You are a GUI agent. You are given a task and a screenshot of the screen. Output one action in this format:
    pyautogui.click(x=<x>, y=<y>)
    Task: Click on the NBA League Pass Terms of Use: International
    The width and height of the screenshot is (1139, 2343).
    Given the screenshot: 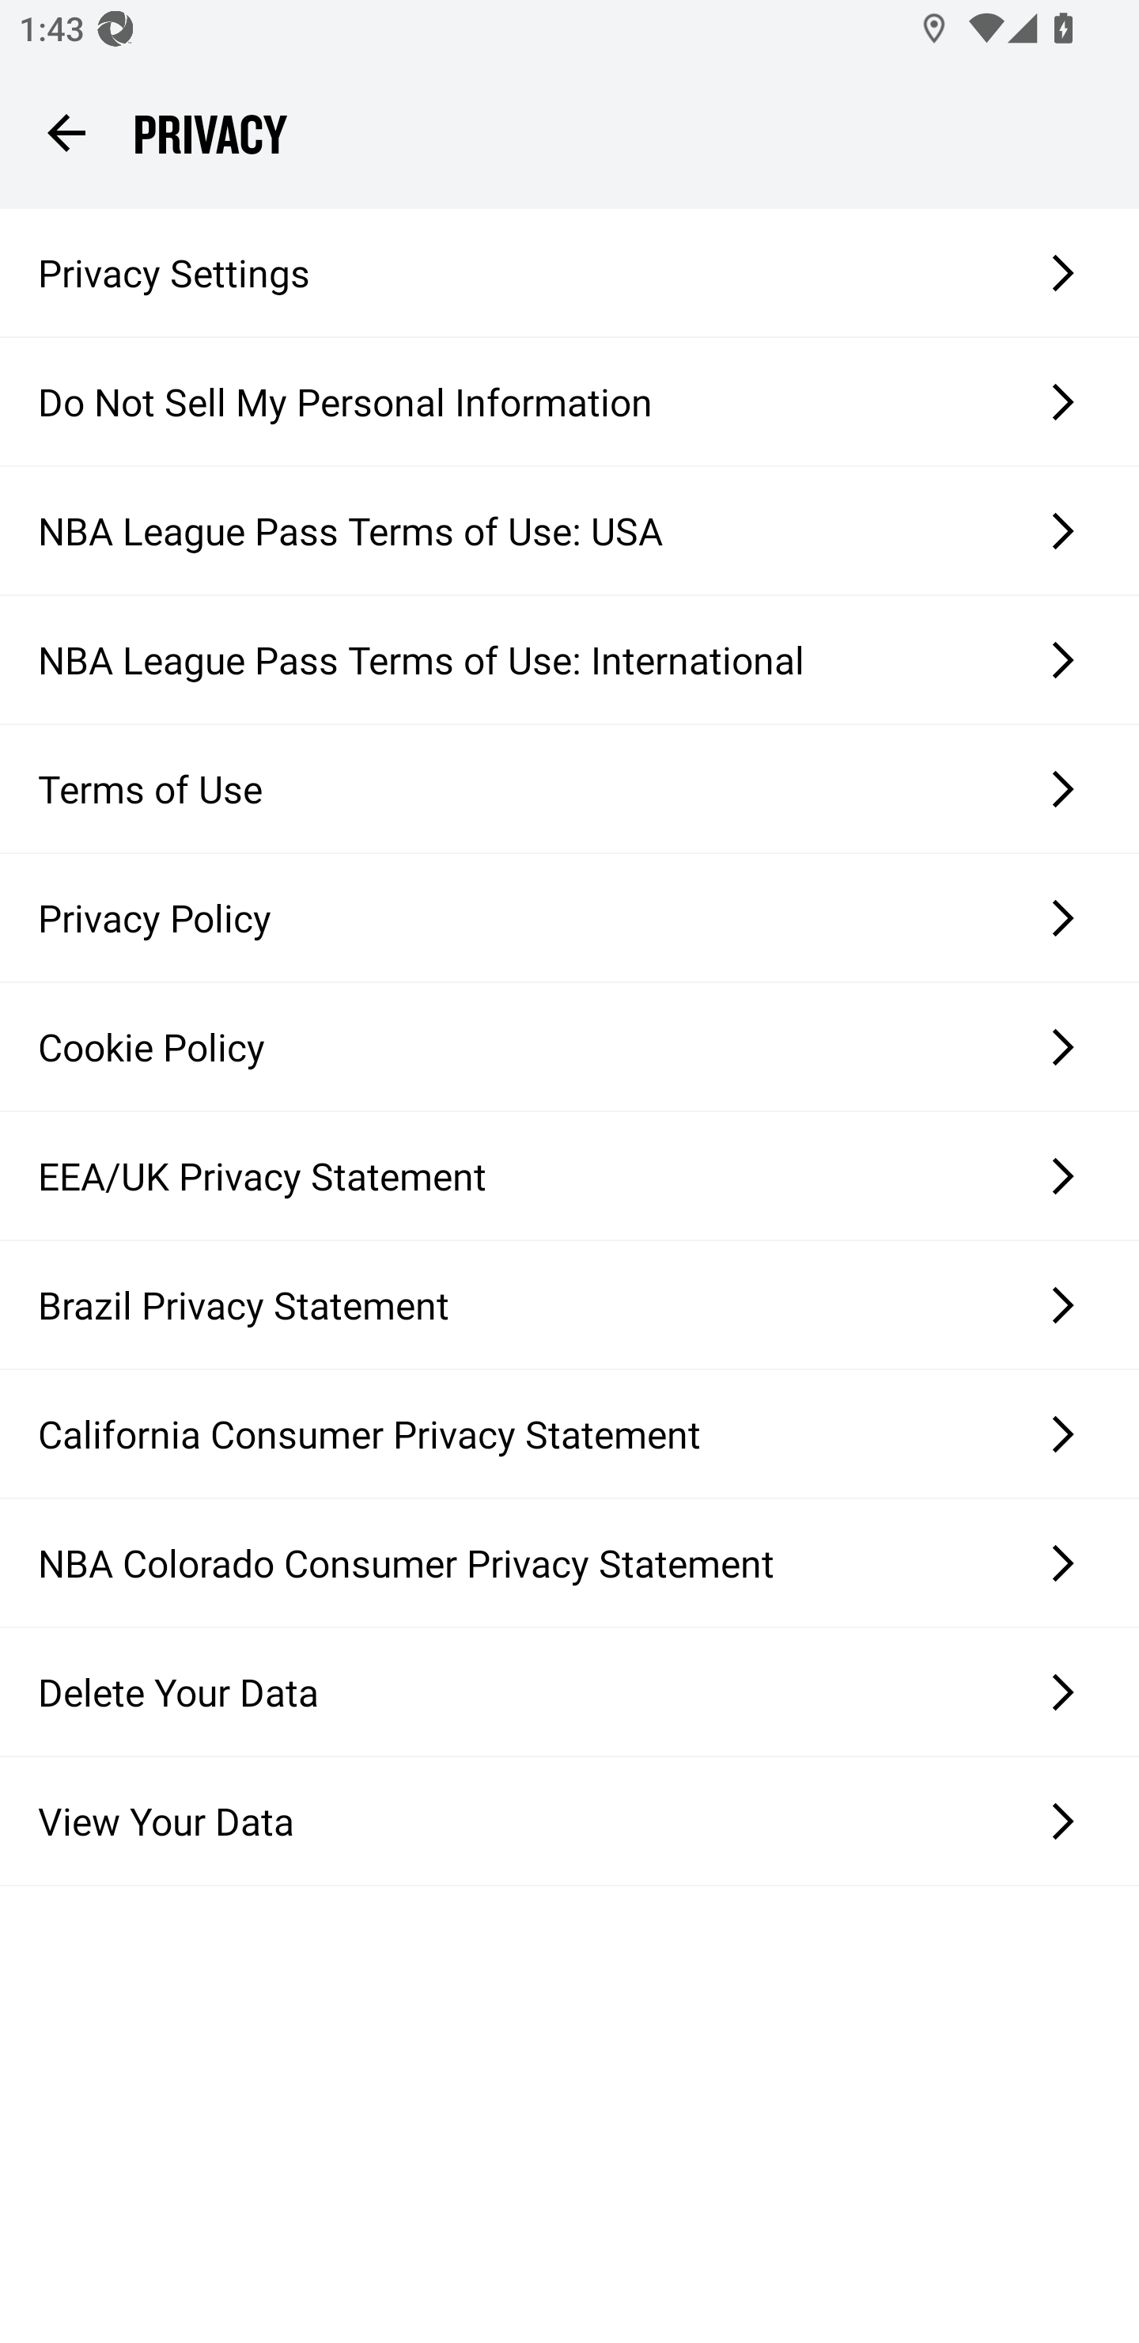 What is the action you would take?
    pyautogui.click(x=569, y=659)
    